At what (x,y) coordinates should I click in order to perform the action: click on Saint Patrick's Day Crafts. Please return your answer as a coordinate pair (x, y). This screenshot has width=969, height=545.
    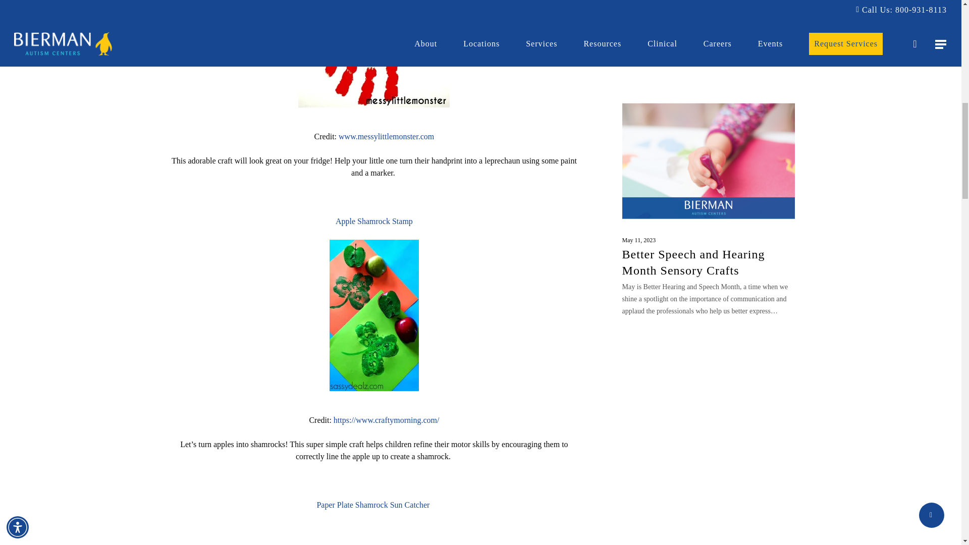
    Looking at the image, I should click on (373, 315).